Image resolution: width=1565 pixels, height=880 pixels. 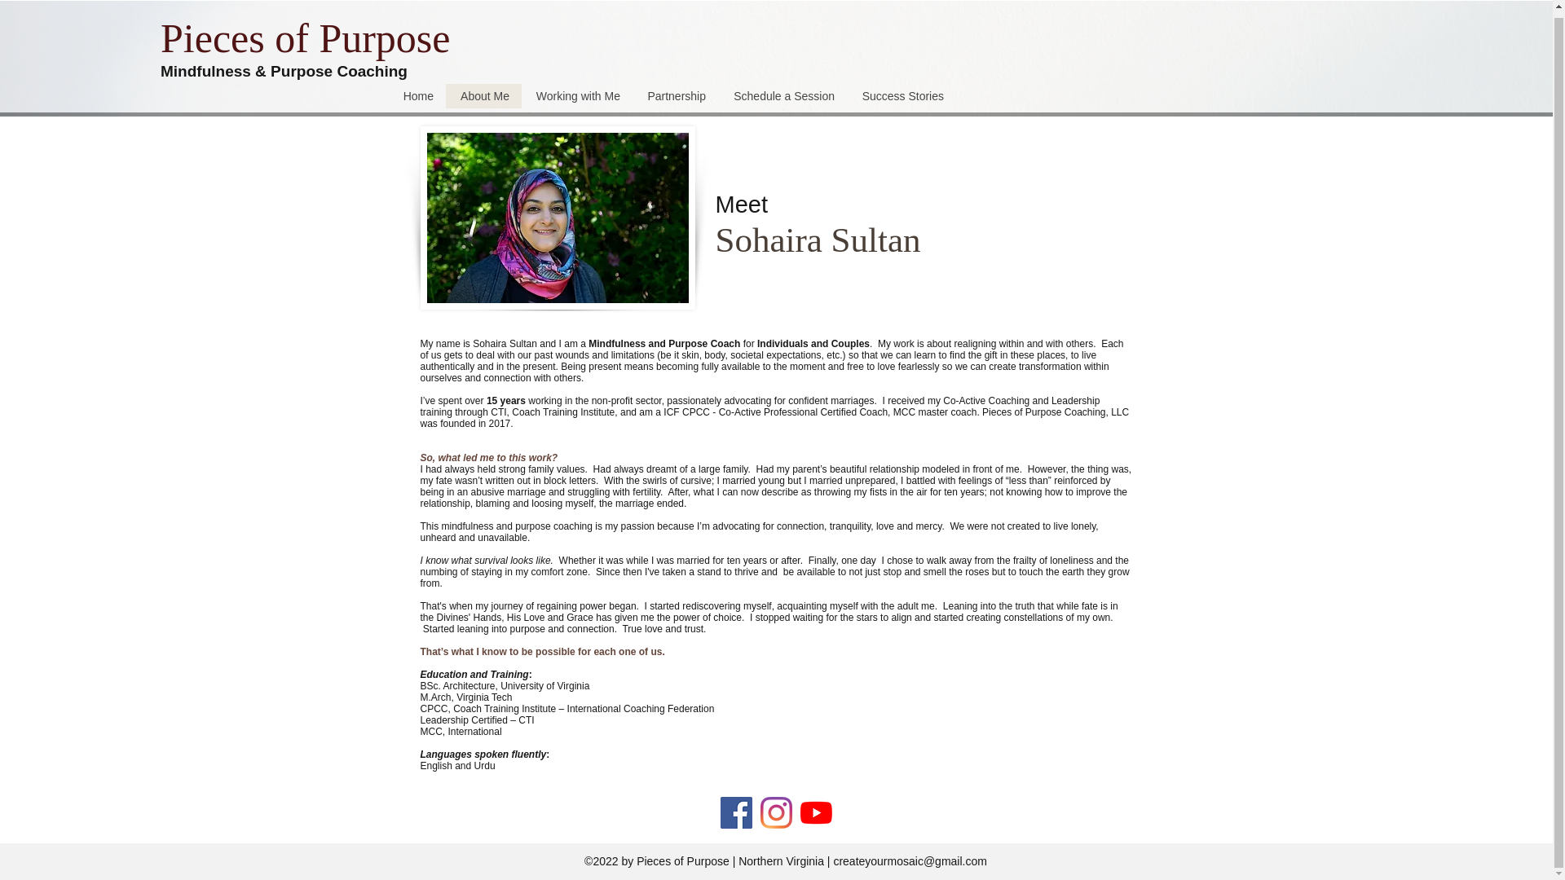 I want to click on About Me, so click(x=483, y=90).